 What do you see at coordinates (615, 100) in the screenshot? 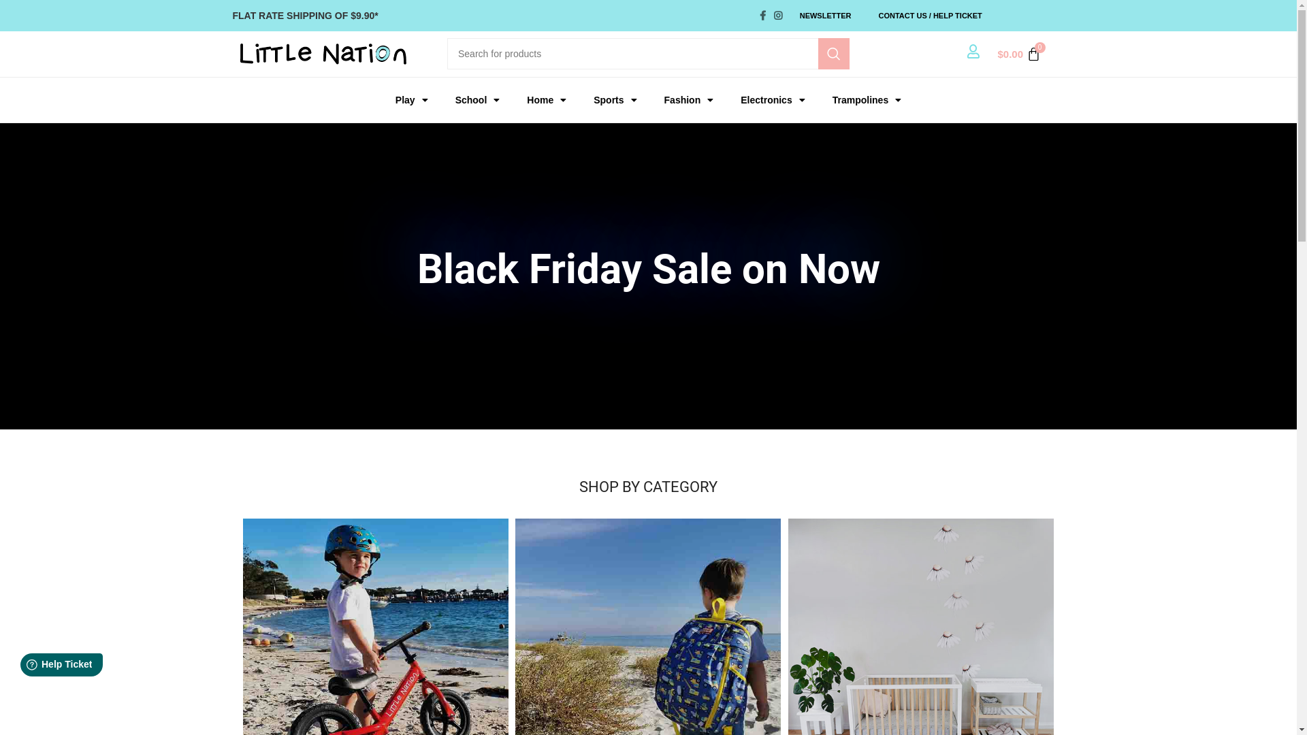
I see `Sports` at bounding box center [615, 100].